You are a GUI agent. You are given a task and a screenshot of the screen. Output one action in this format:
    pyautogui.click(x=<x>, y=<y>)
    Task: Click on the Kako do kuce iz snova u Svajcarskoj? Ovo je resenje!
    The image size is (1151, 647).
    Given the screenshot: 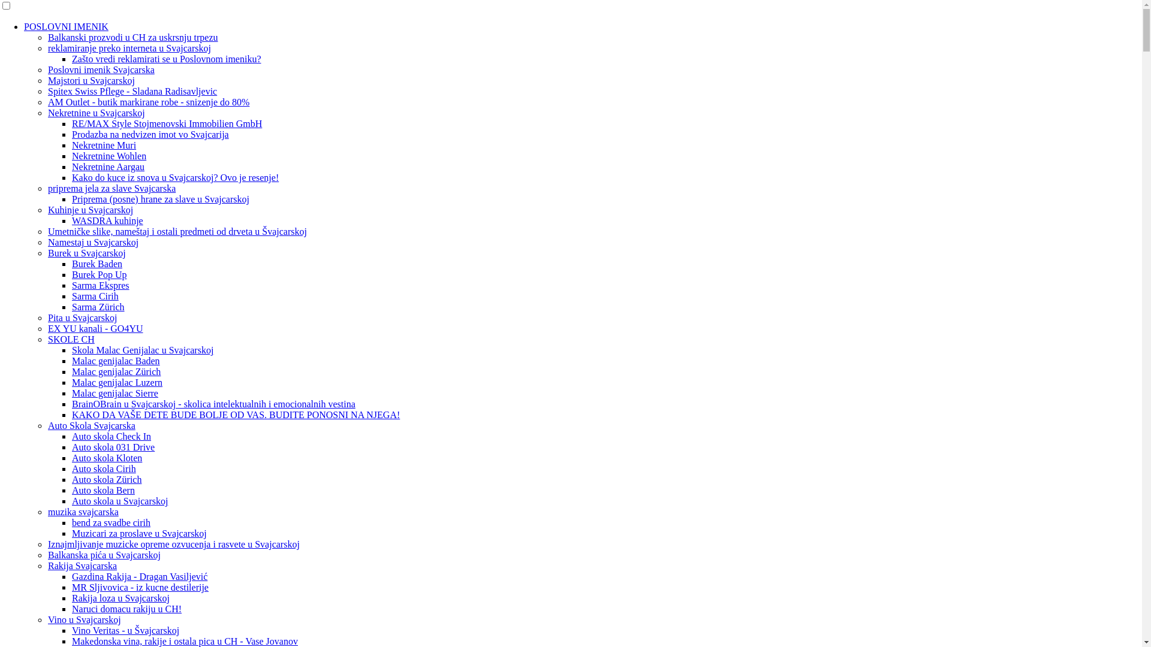 What is the action you would take?
    pyautogui.click(x=175, y=177)
    